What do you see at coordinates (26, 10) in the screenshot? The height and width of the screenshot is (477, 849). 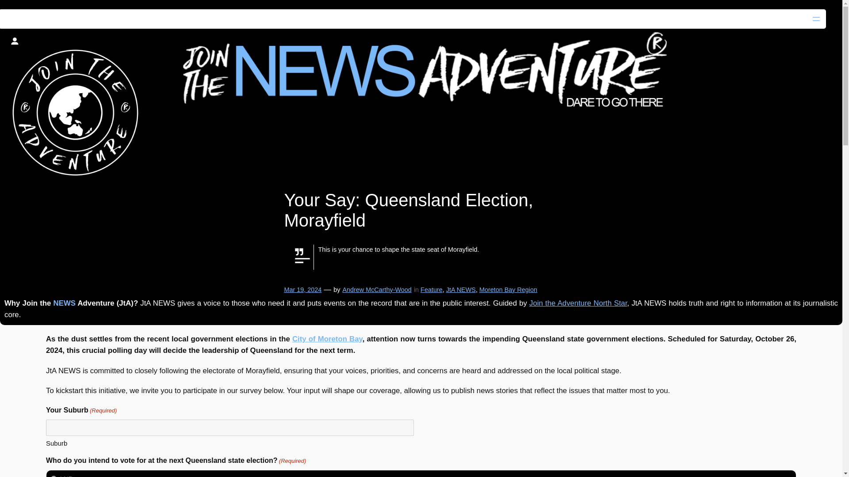 I see `BOOST` at bounding box center [26, 10].